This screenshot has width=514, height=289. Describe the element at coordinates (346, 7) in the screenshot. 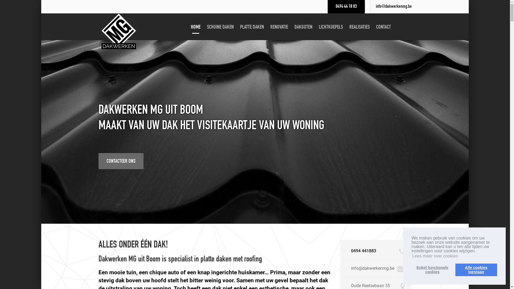

I see `0494 44 18 83` at that location.